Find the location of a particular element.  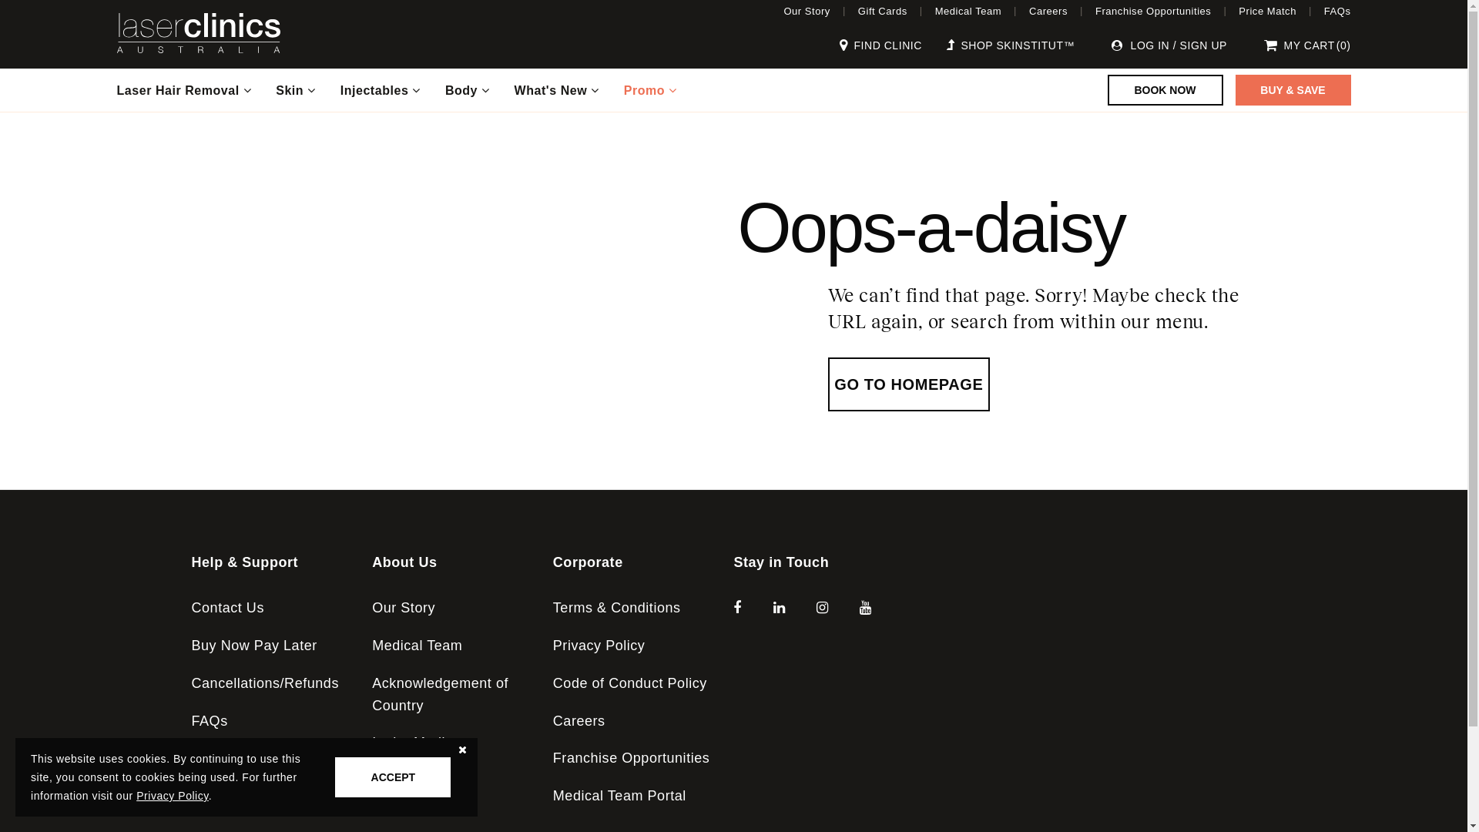

Gift Cards is located at coordinates (883, 11).